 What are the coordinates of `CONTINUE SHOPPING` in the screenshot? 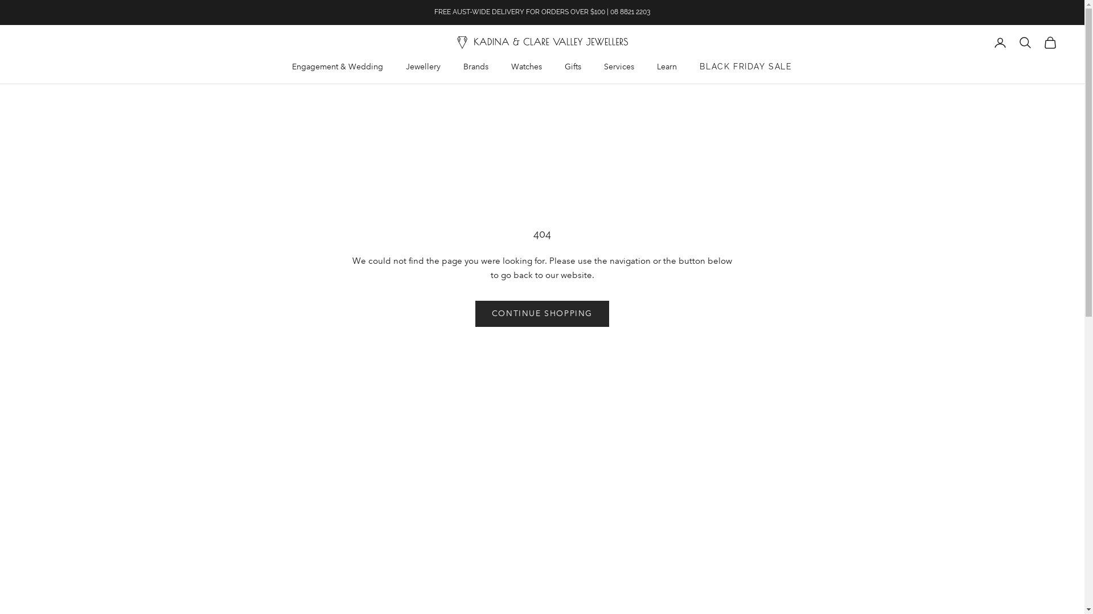 It's located at (542, 314).